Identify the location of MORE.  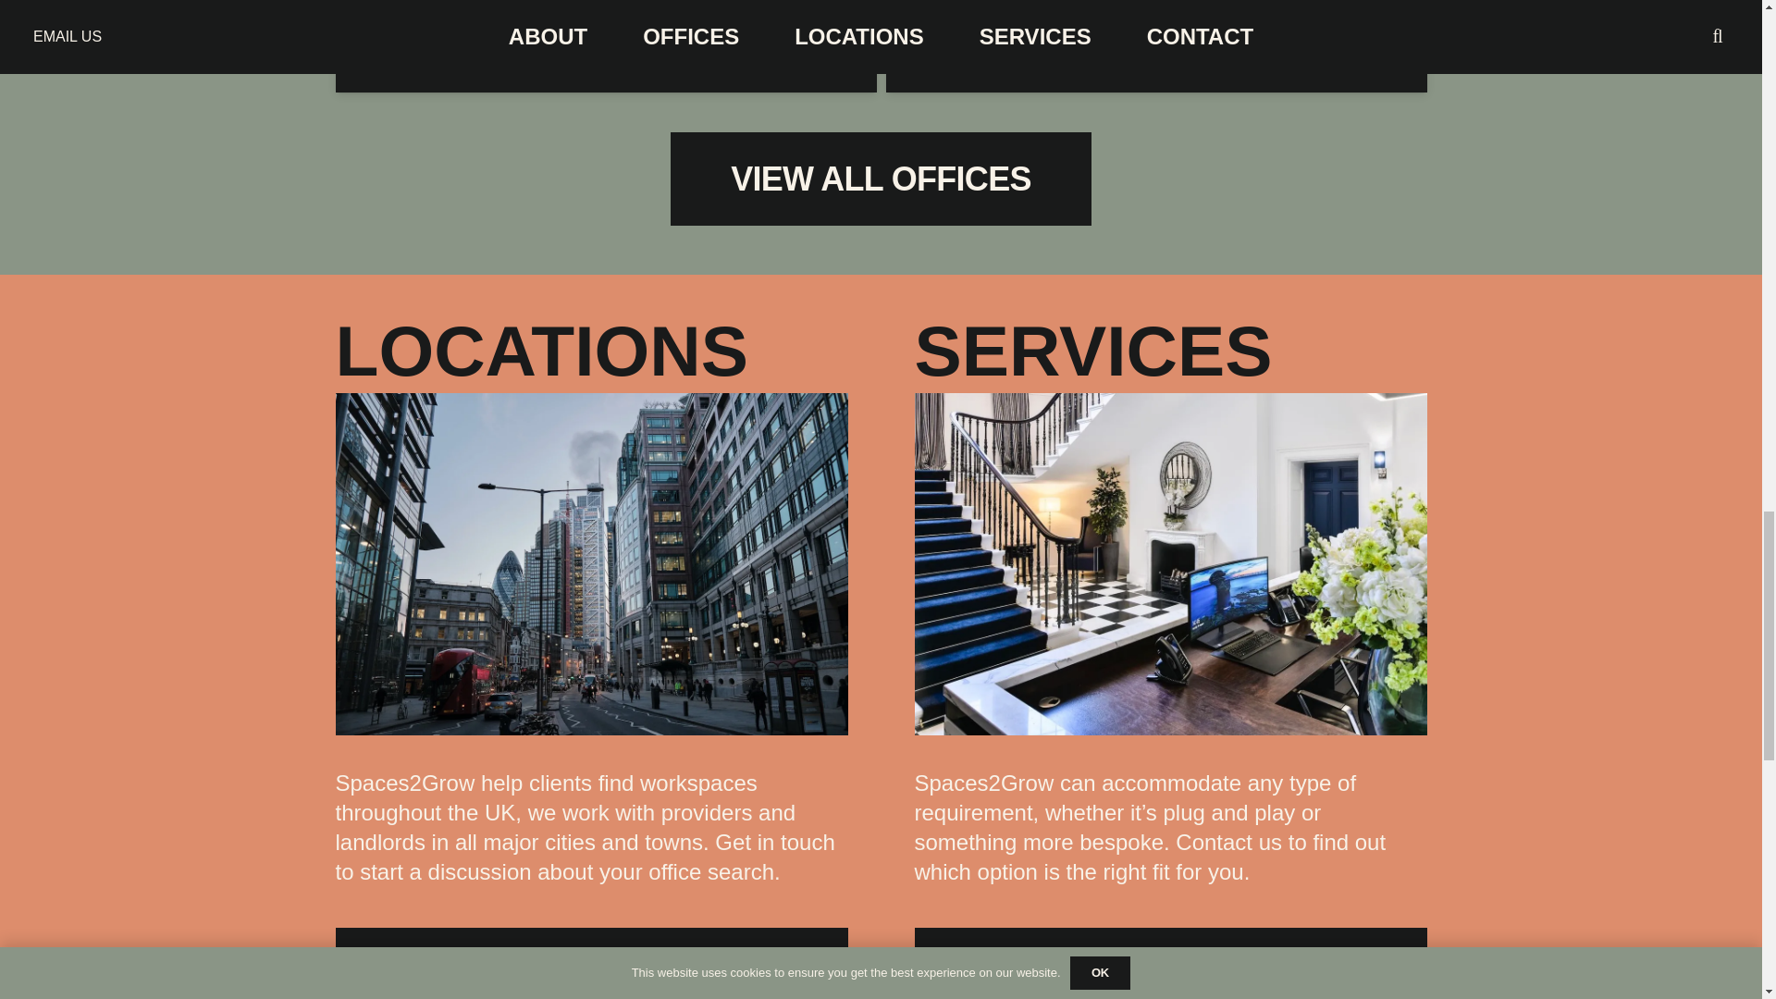
(1169, 964).